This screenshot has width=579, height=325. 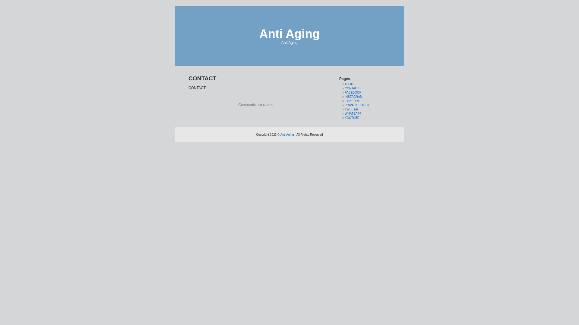 What do you see at coordinates (357, 105) in the screenshot?
I see `PRIVACY POLICY` at bounding box center [357, 105].